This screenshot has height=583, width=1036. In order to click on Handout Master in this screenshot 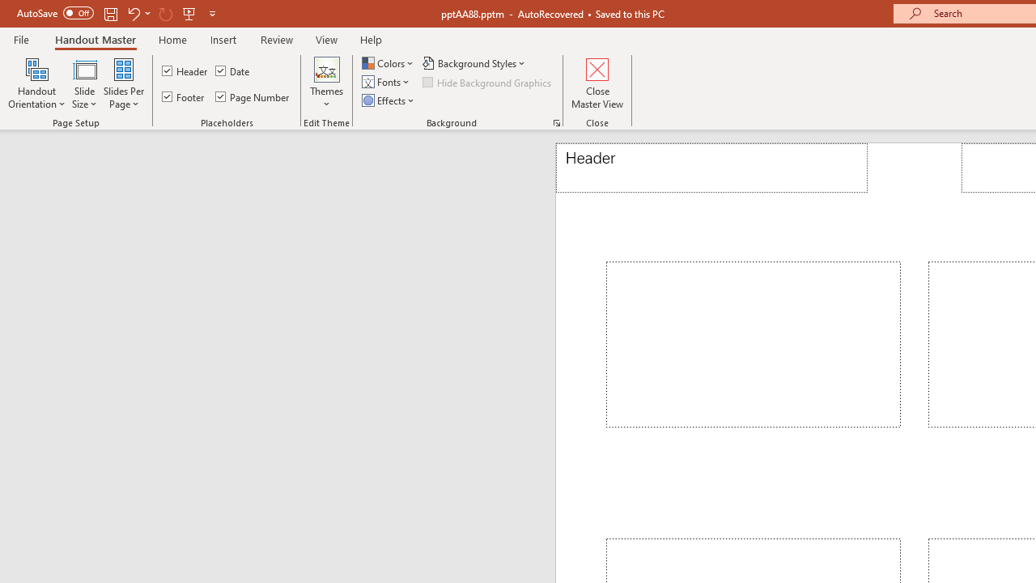, I will do `click(96, 39)`.